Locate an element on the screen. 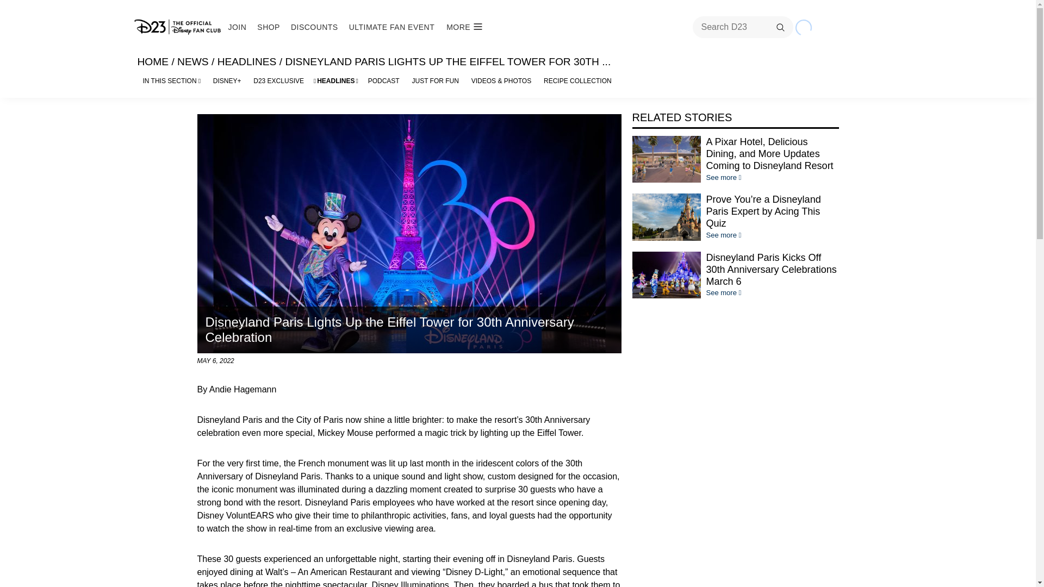 Image resolution: width=1044 pixels, height=587 pixels. DISCOUNTS is located at coordinates (314, 27).